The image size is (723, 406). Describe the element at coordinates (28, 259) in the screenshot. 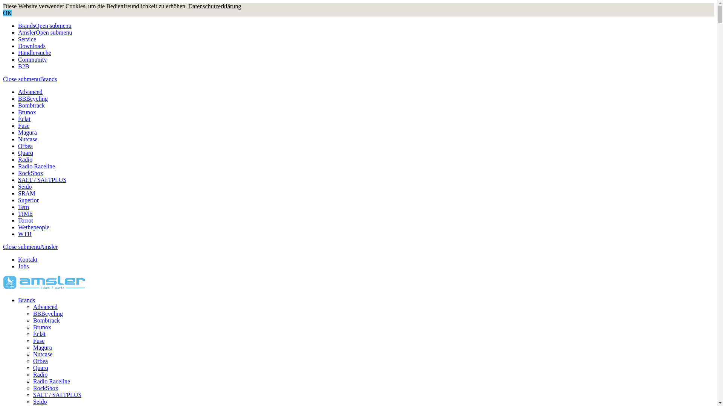

I see `Kontakt` at that location.